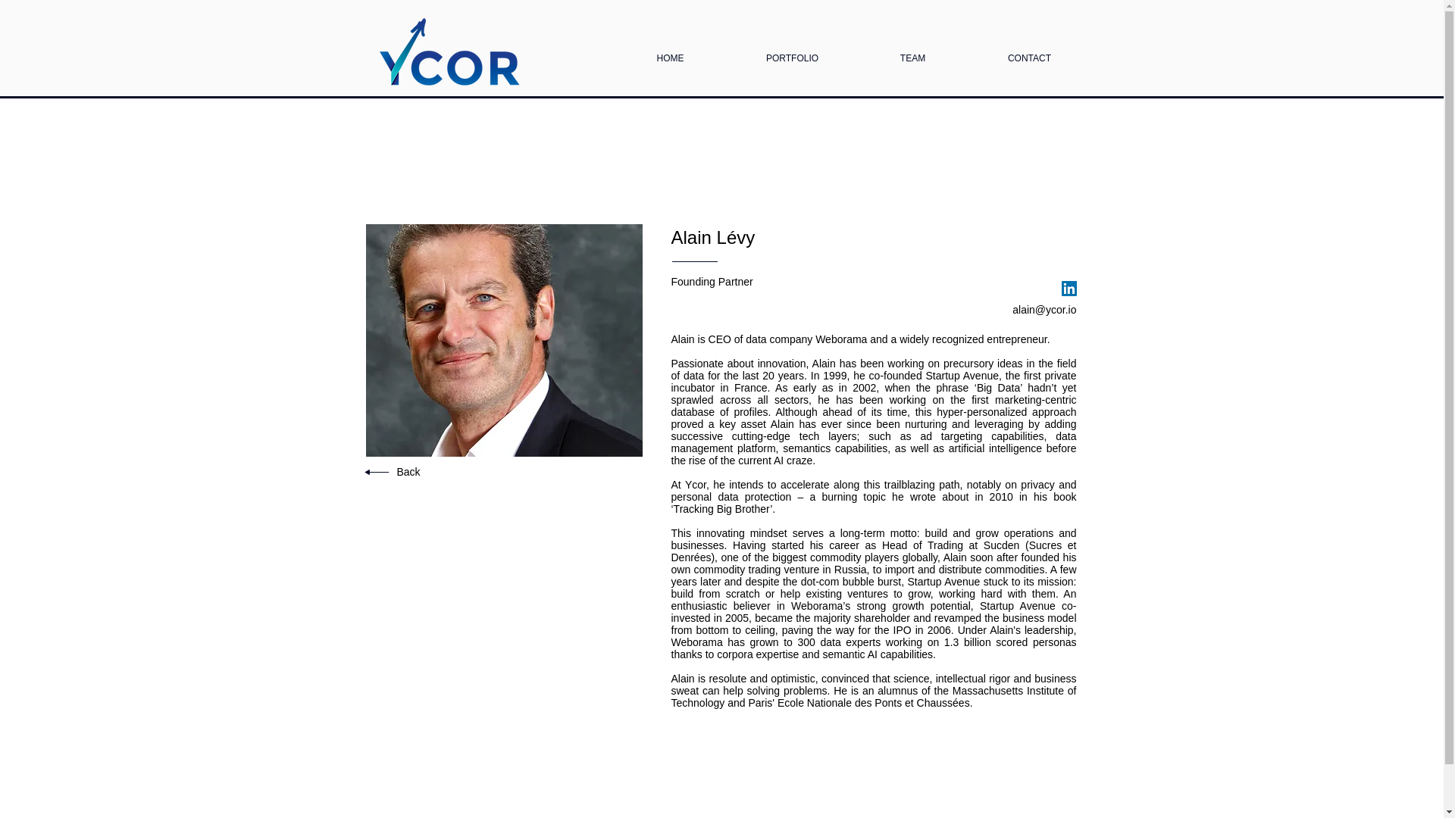  What do you see at coordinates (793, 52) in the screenshot?
I see `PORTFOLIO` at bounding box center [793, 52].